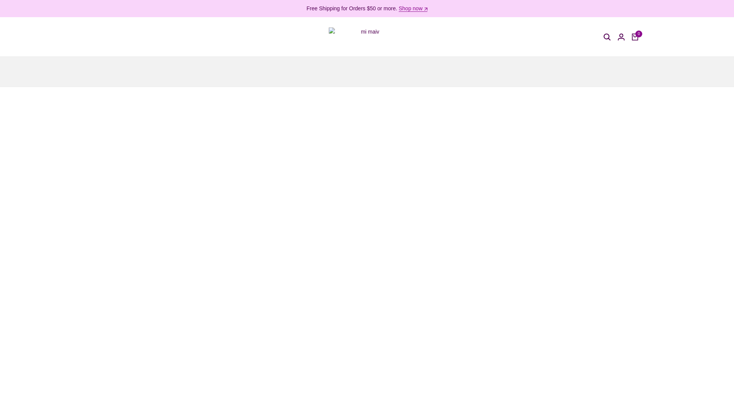 This screenshot has height=412, width=734. Describe the element at coordinates (413, 9) in the screenshot. I see `Shop now` at that location.